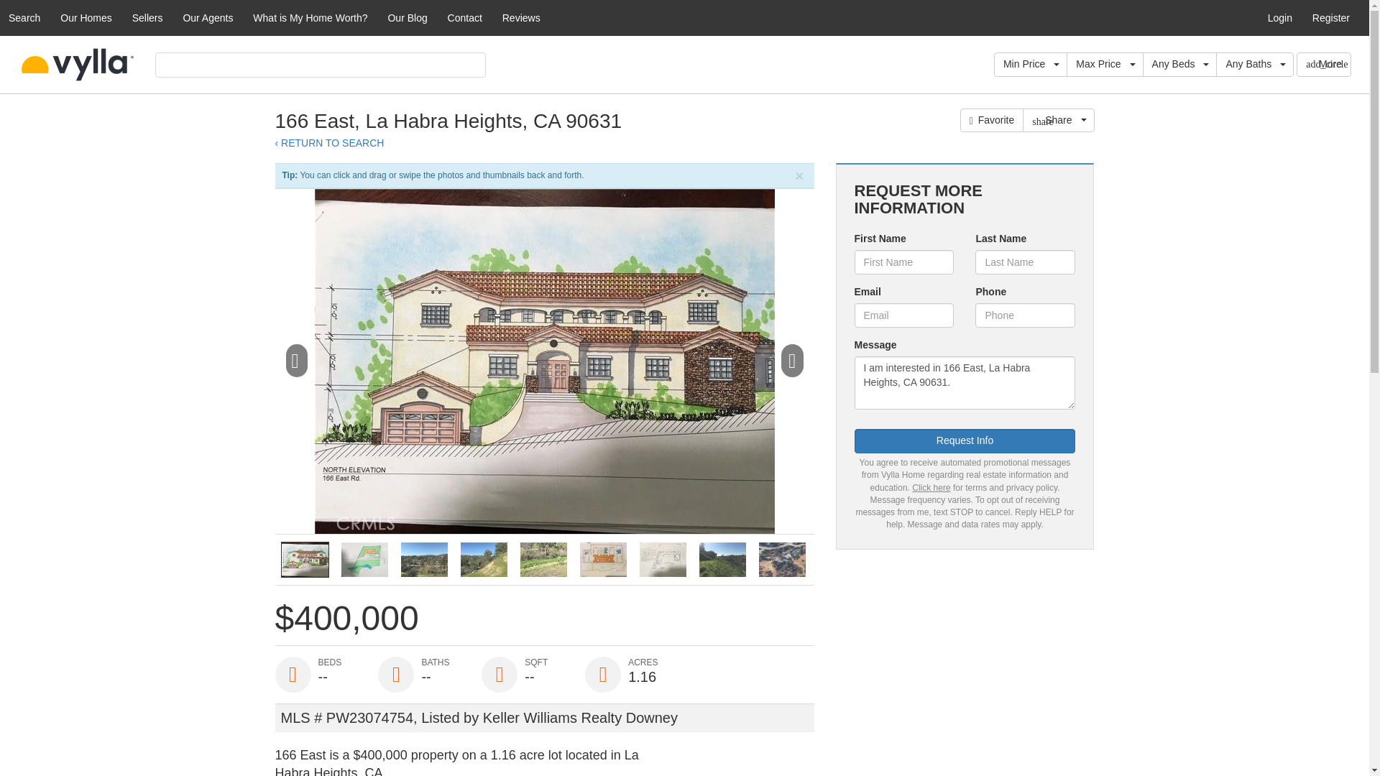  What do you see at coordinates (522, 17) in the screenshot?
I see `Reviews` at bounding box center [522, 17].